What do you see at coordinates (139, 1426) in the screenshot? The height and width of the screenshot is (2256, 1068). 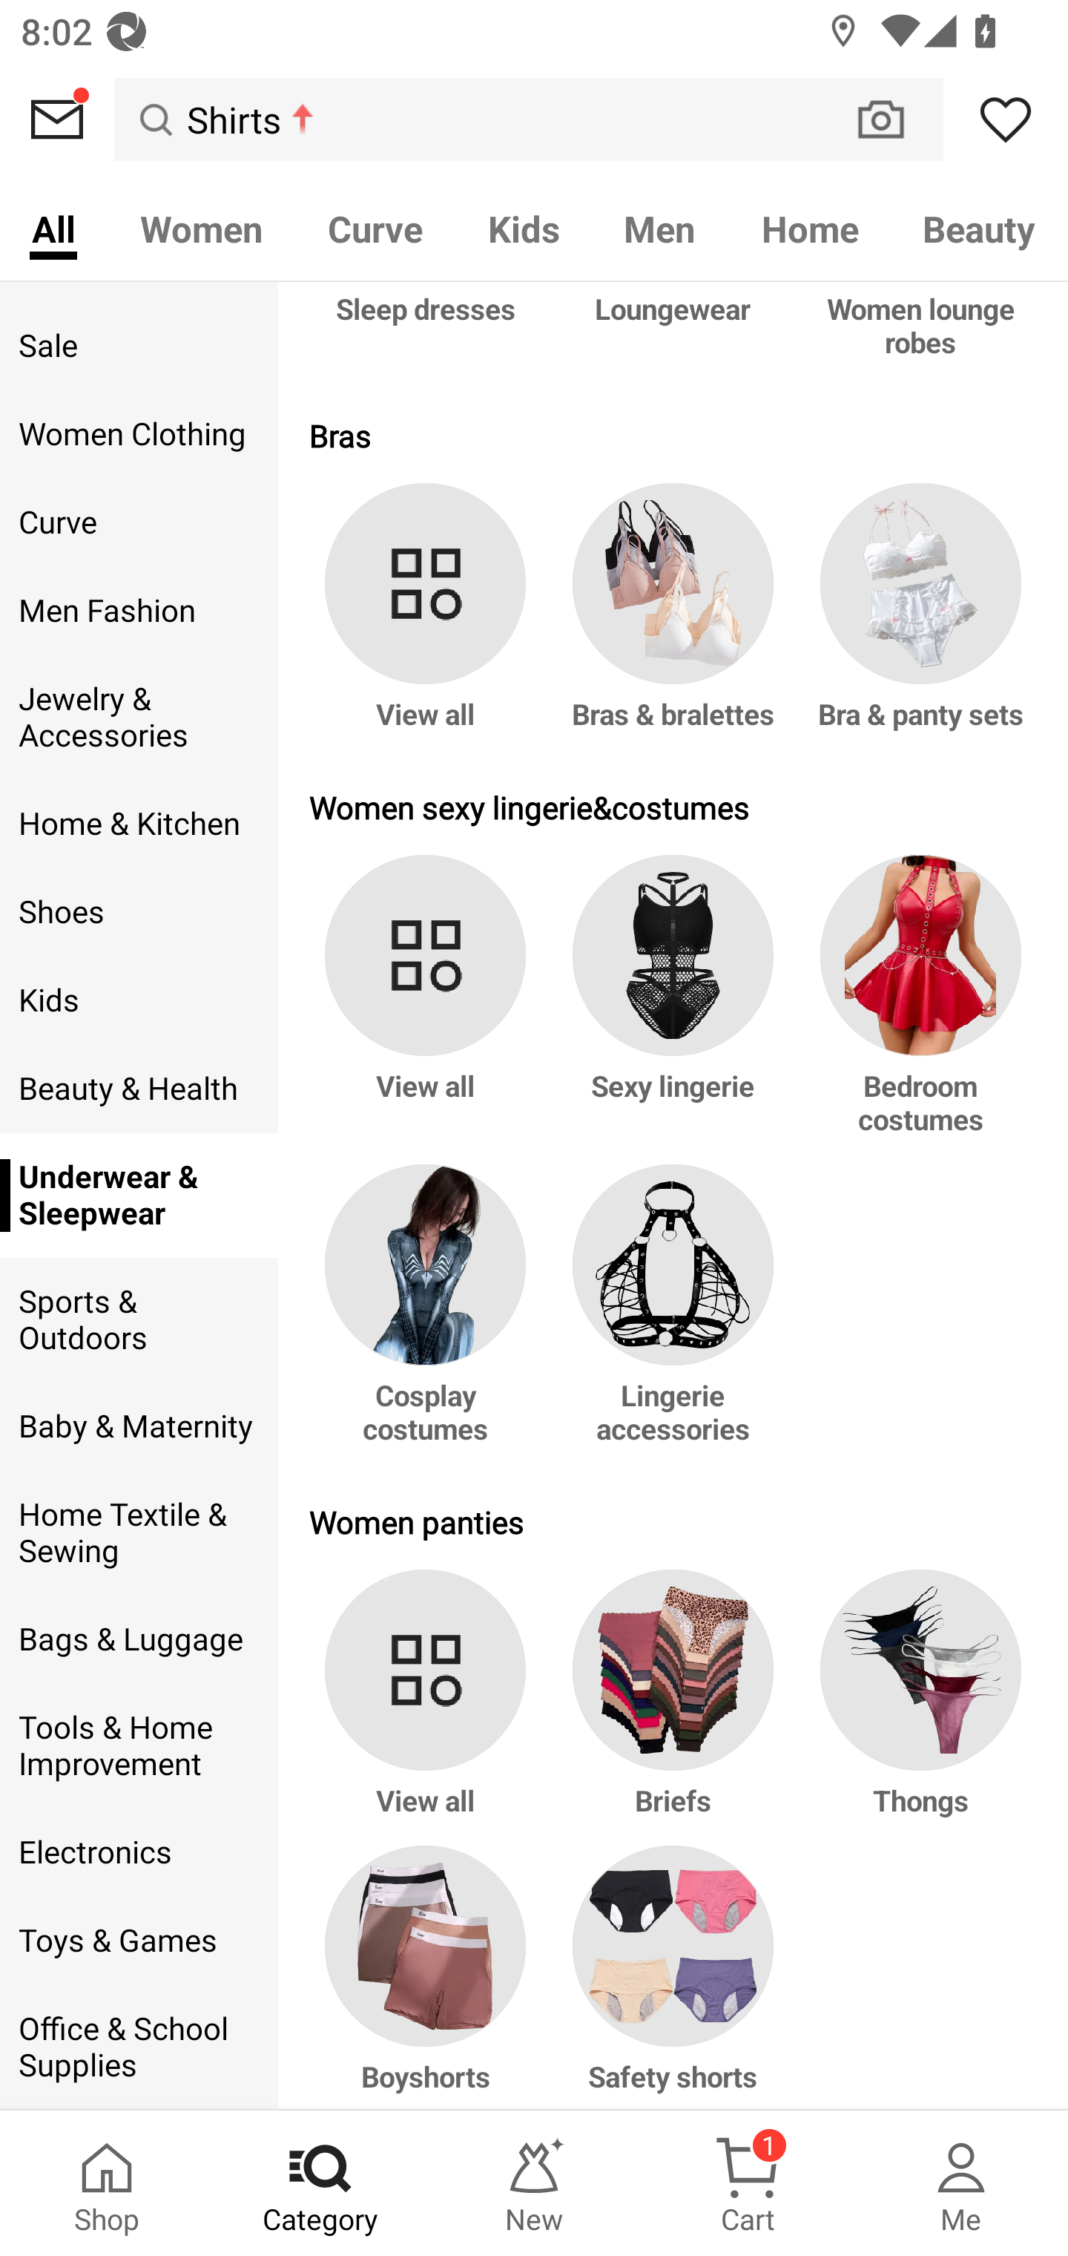 I see `Baby & Maternity` at bounding box center [139, 1426].